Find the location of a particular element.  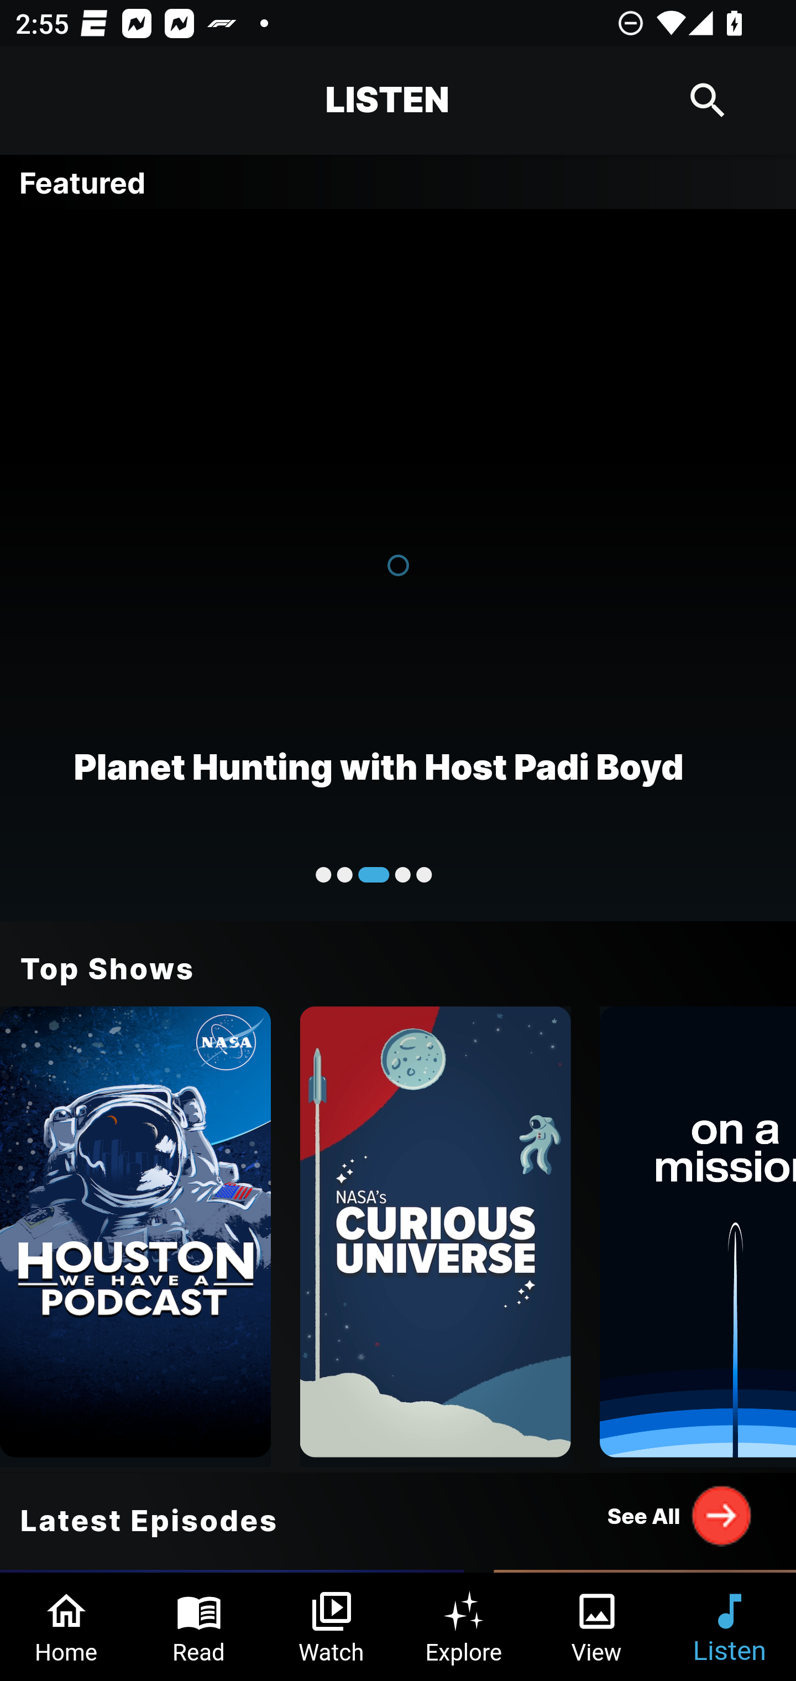

Watch
Tab 3 of 6 is located at coordinates (332, 1627).